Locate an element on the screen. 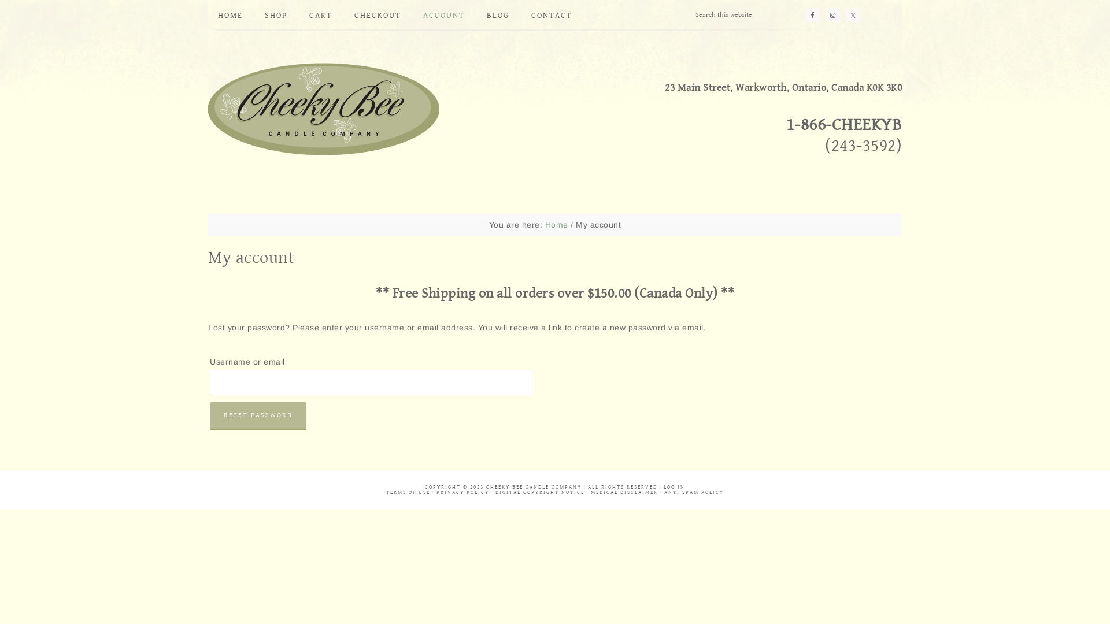  CONTACT is located at coordinates (552, 16).